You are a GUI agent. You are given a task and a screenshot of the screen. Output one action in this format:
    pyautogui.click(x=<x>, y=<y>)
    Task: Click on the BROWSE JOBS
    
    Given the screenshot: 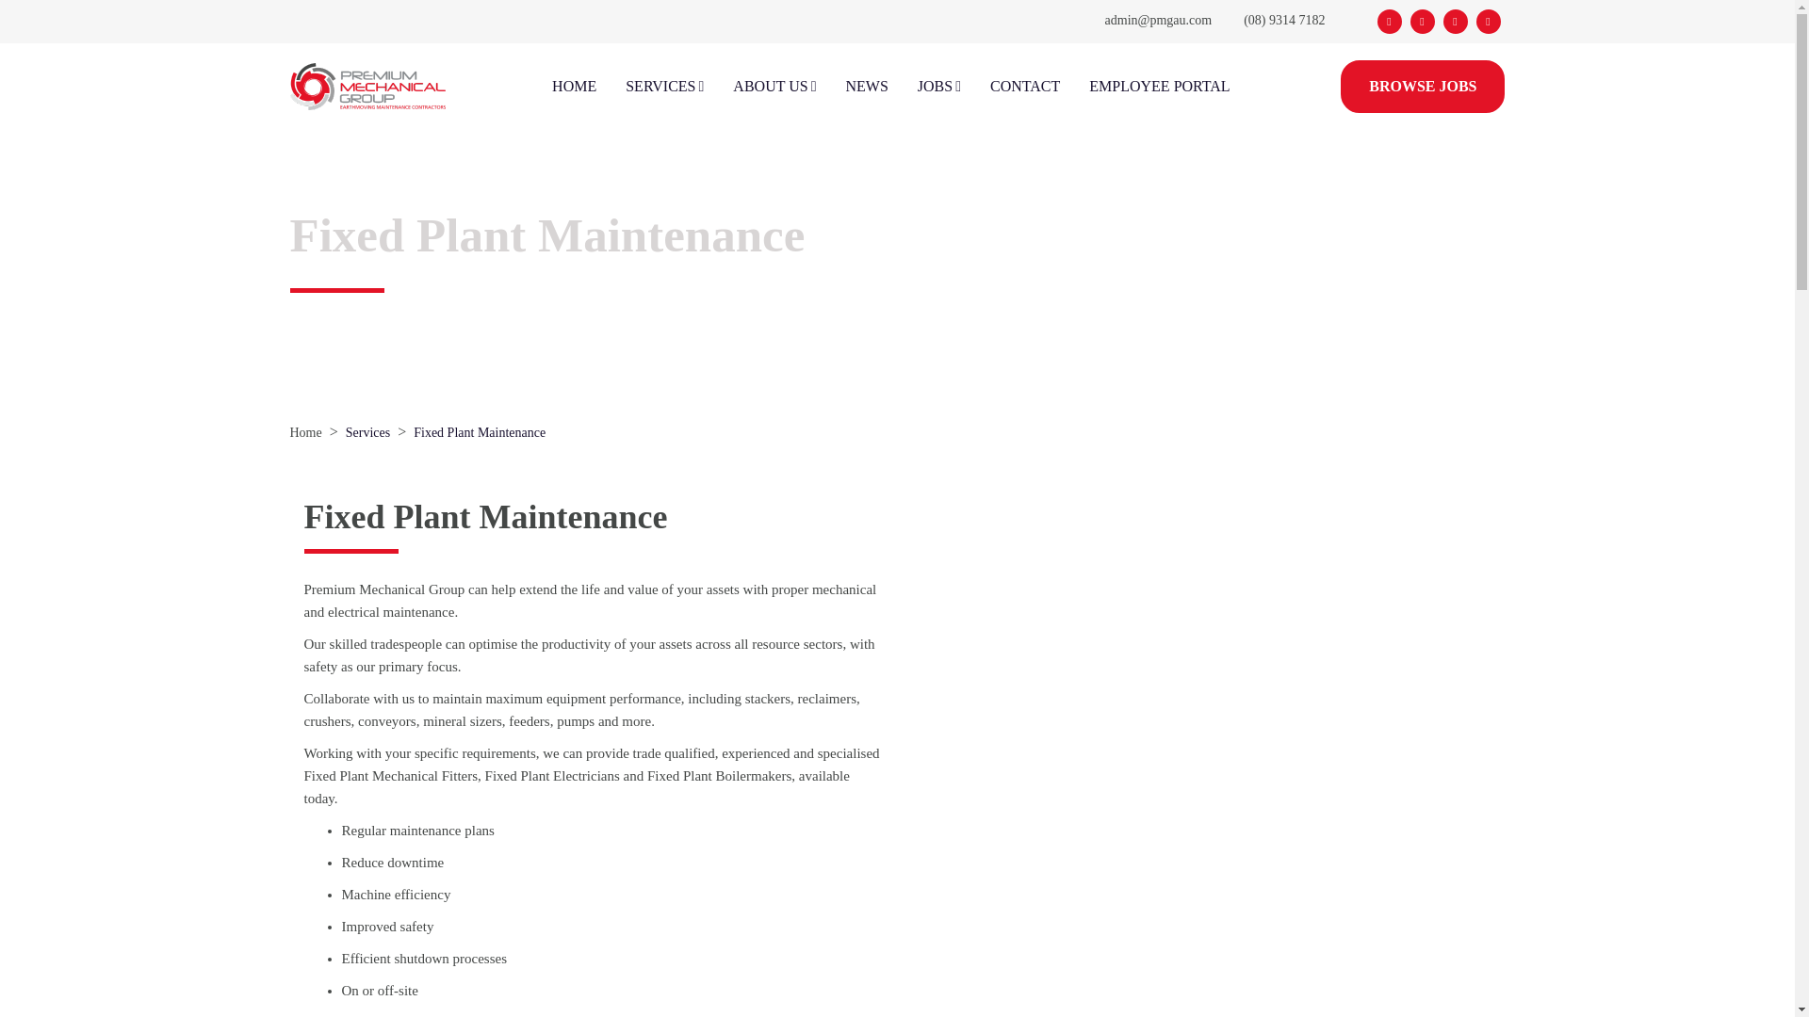 What is the action you would take?
    pyautogui.click(x=1423, y=86)
    